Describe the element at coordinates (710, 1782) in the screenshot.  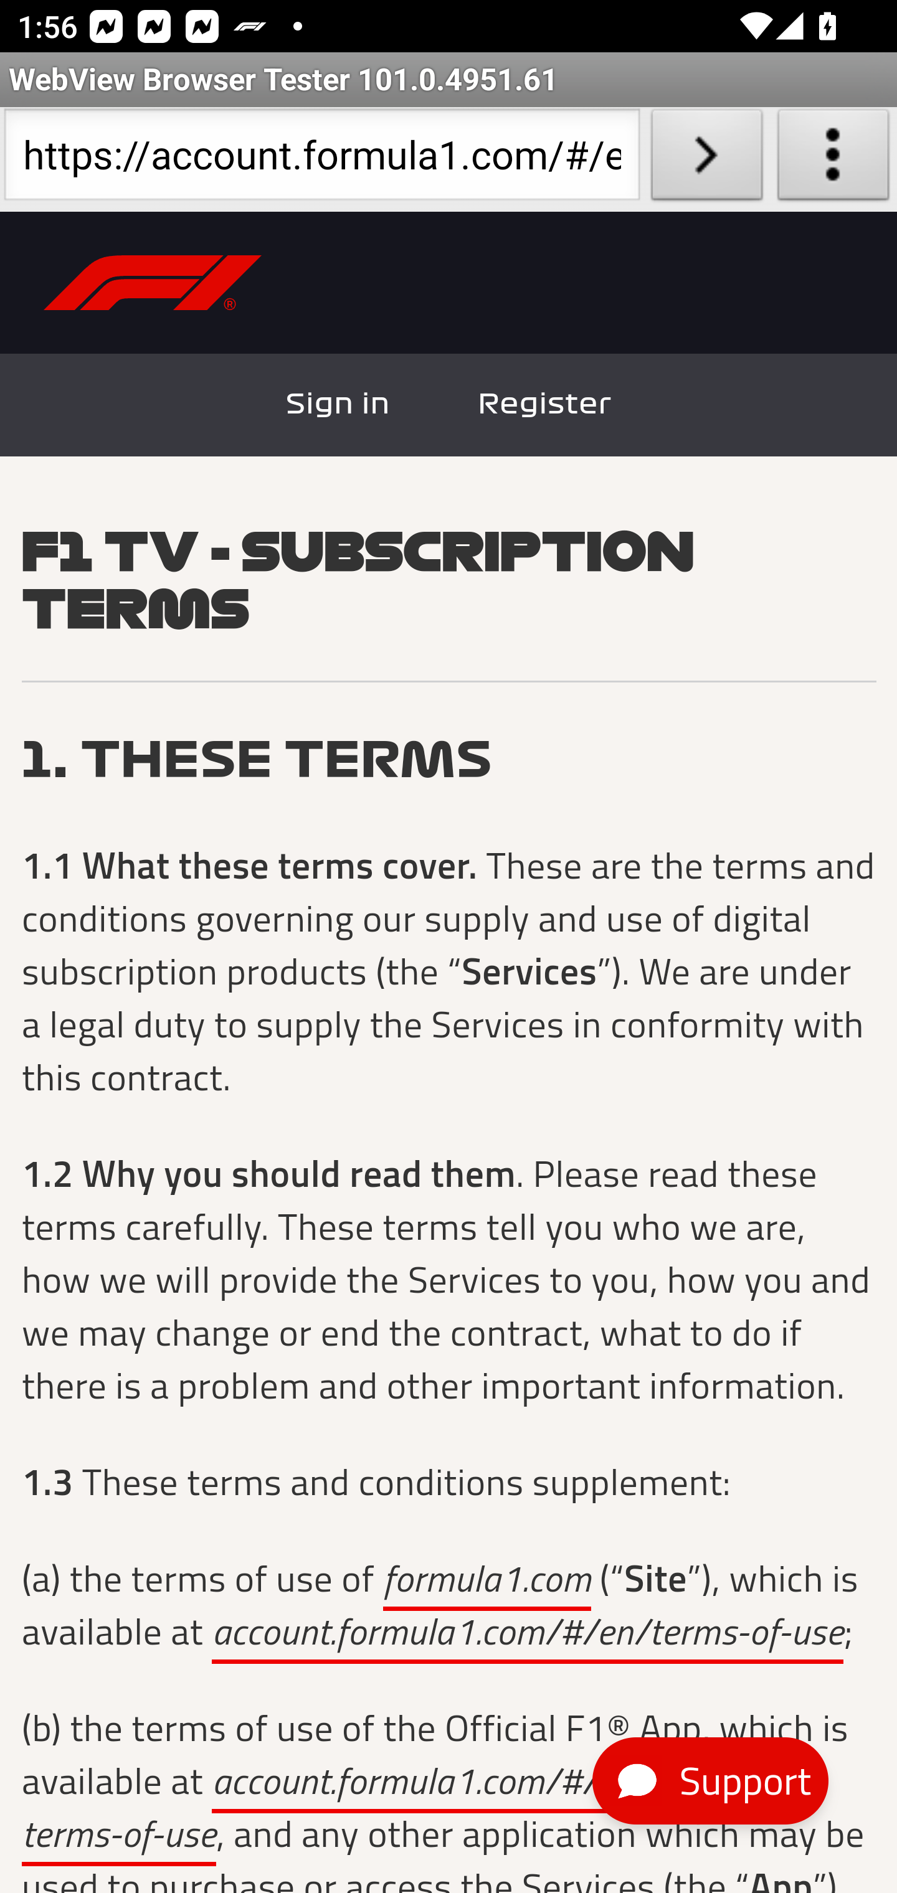
I see `Support` at that location.